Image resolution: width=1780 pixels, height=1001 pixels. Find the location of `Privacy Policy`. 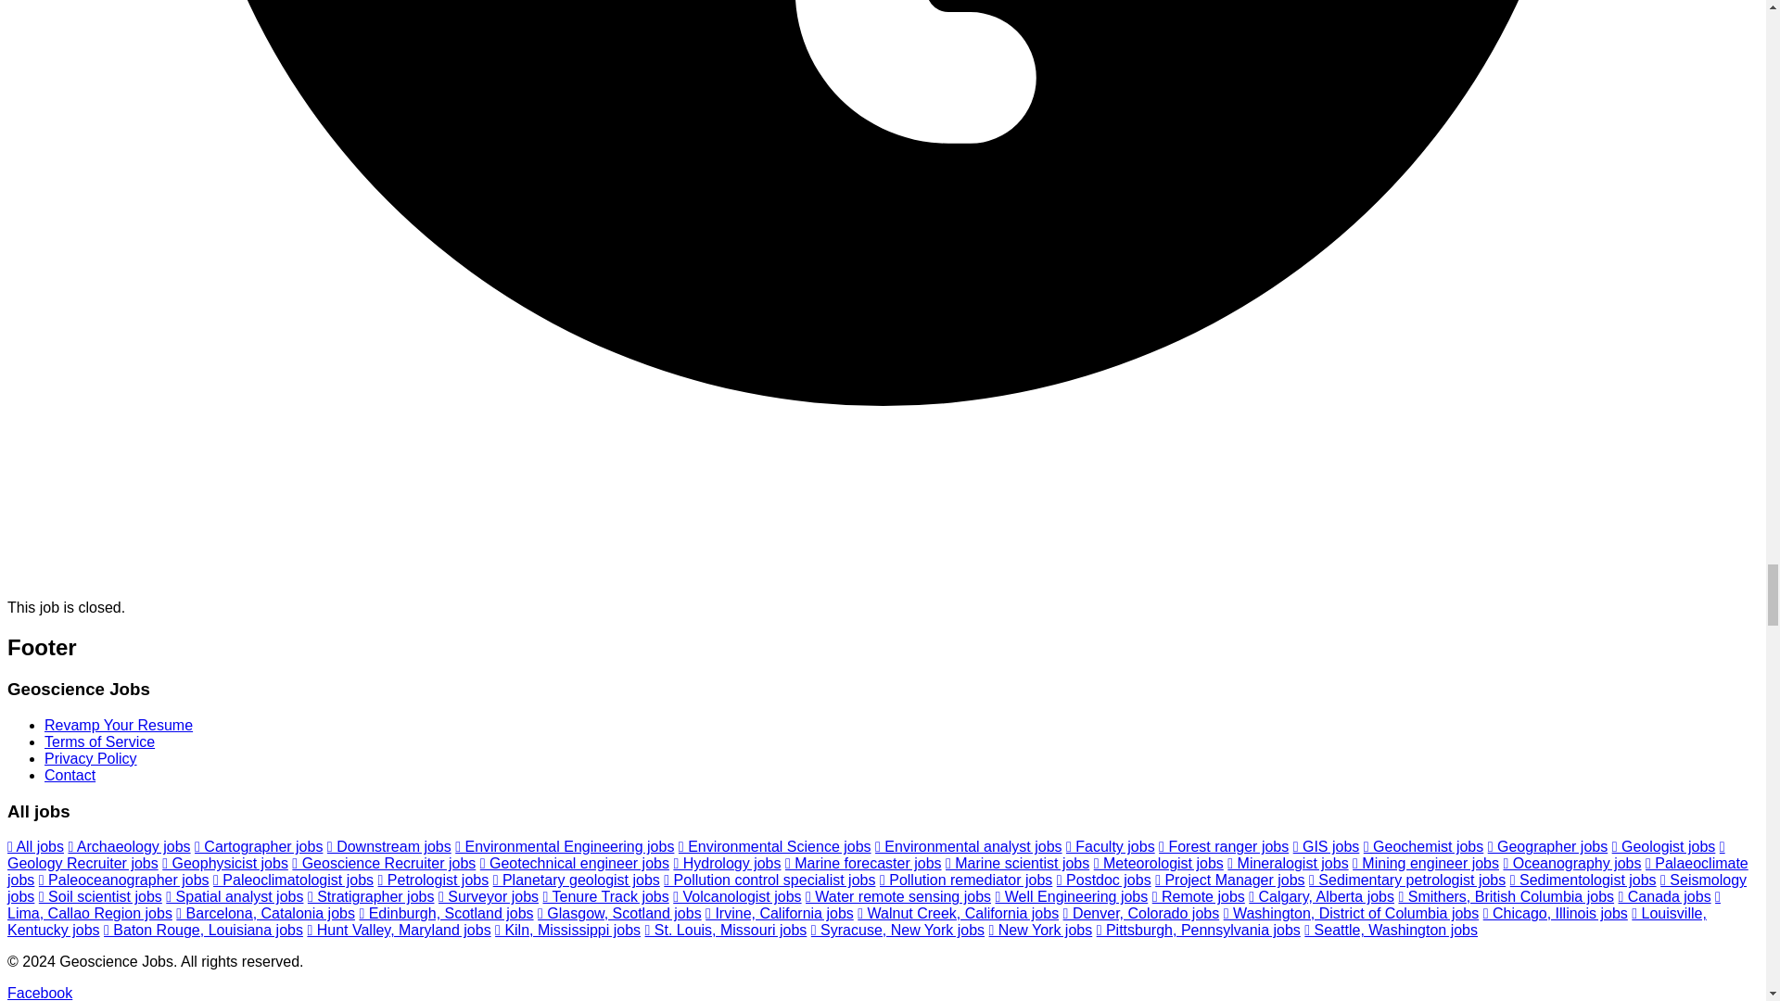

Privacy Policy is located at coordinates (91, 758).